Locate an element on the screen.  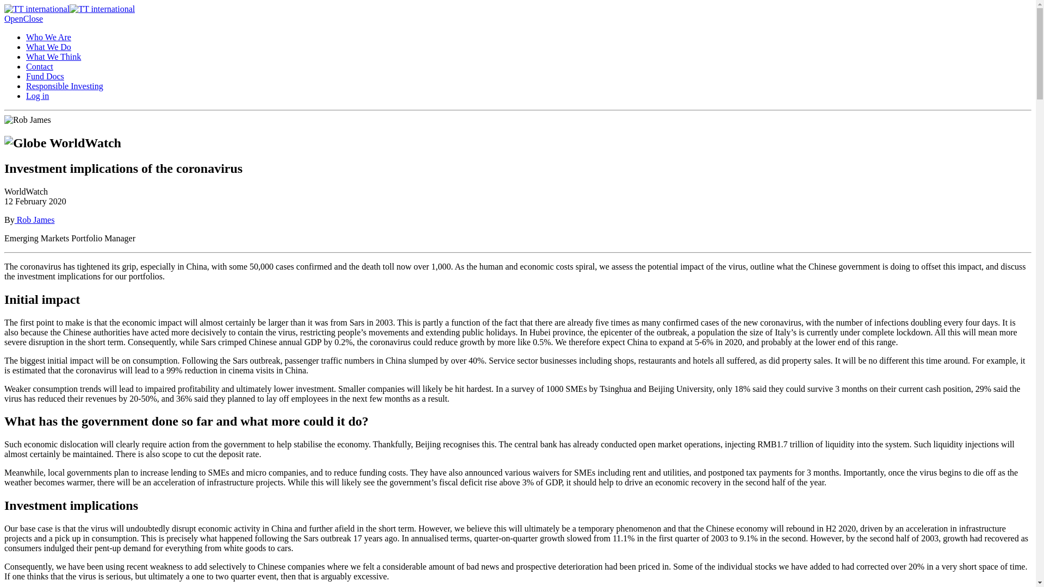
Open is located at coordinates (13, 18).